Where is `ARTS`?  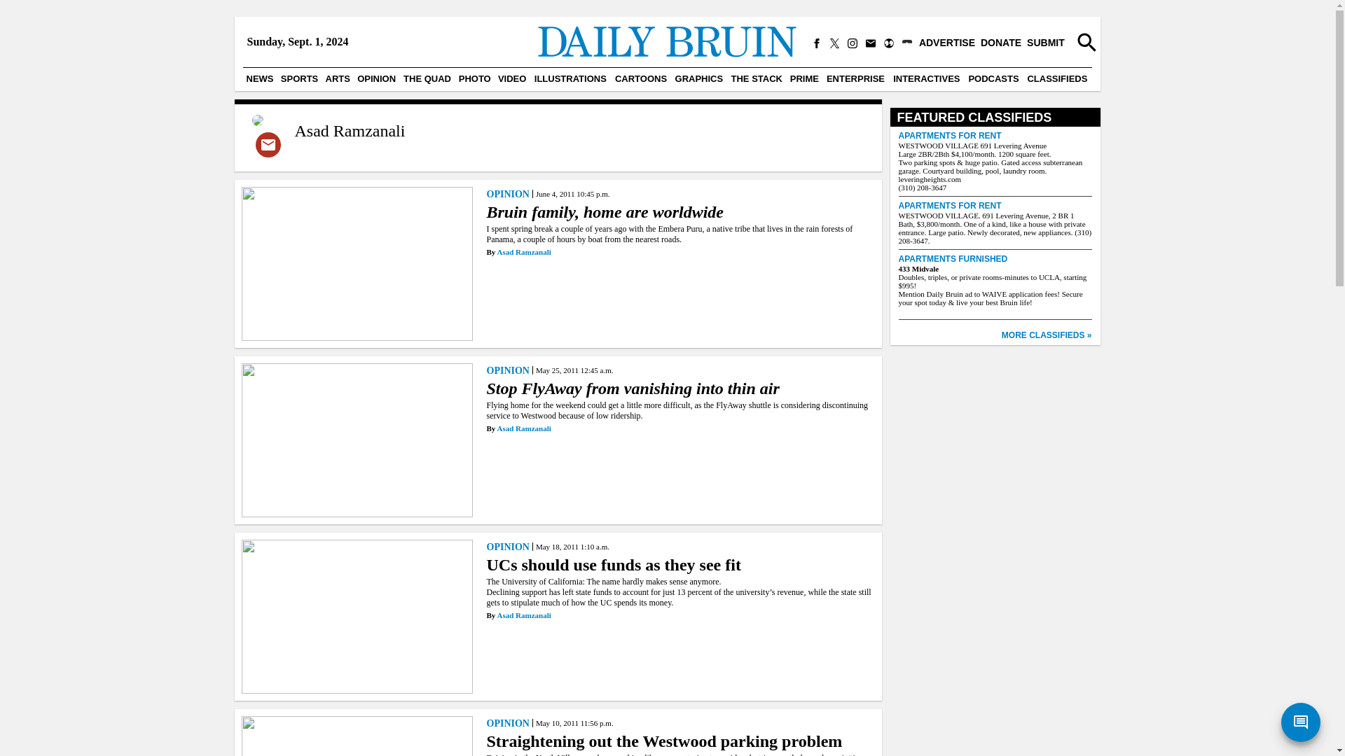
ARTS is located at coordinates (338, 78).